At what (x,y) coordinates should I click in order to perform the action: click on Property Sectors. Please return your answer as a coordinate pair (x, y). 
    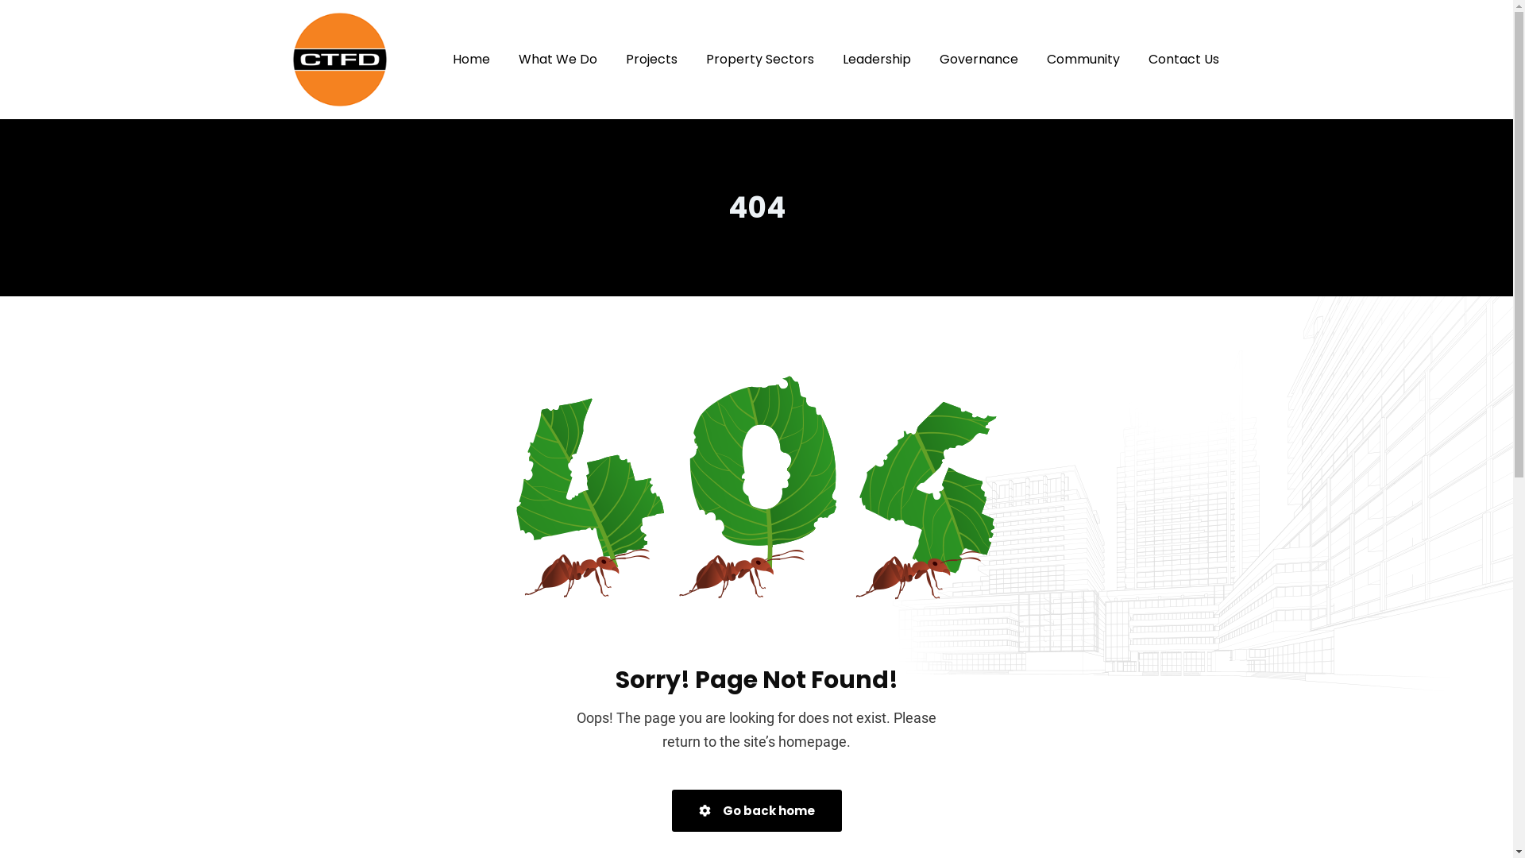
    Looking at the image, I should click on (759, 60).